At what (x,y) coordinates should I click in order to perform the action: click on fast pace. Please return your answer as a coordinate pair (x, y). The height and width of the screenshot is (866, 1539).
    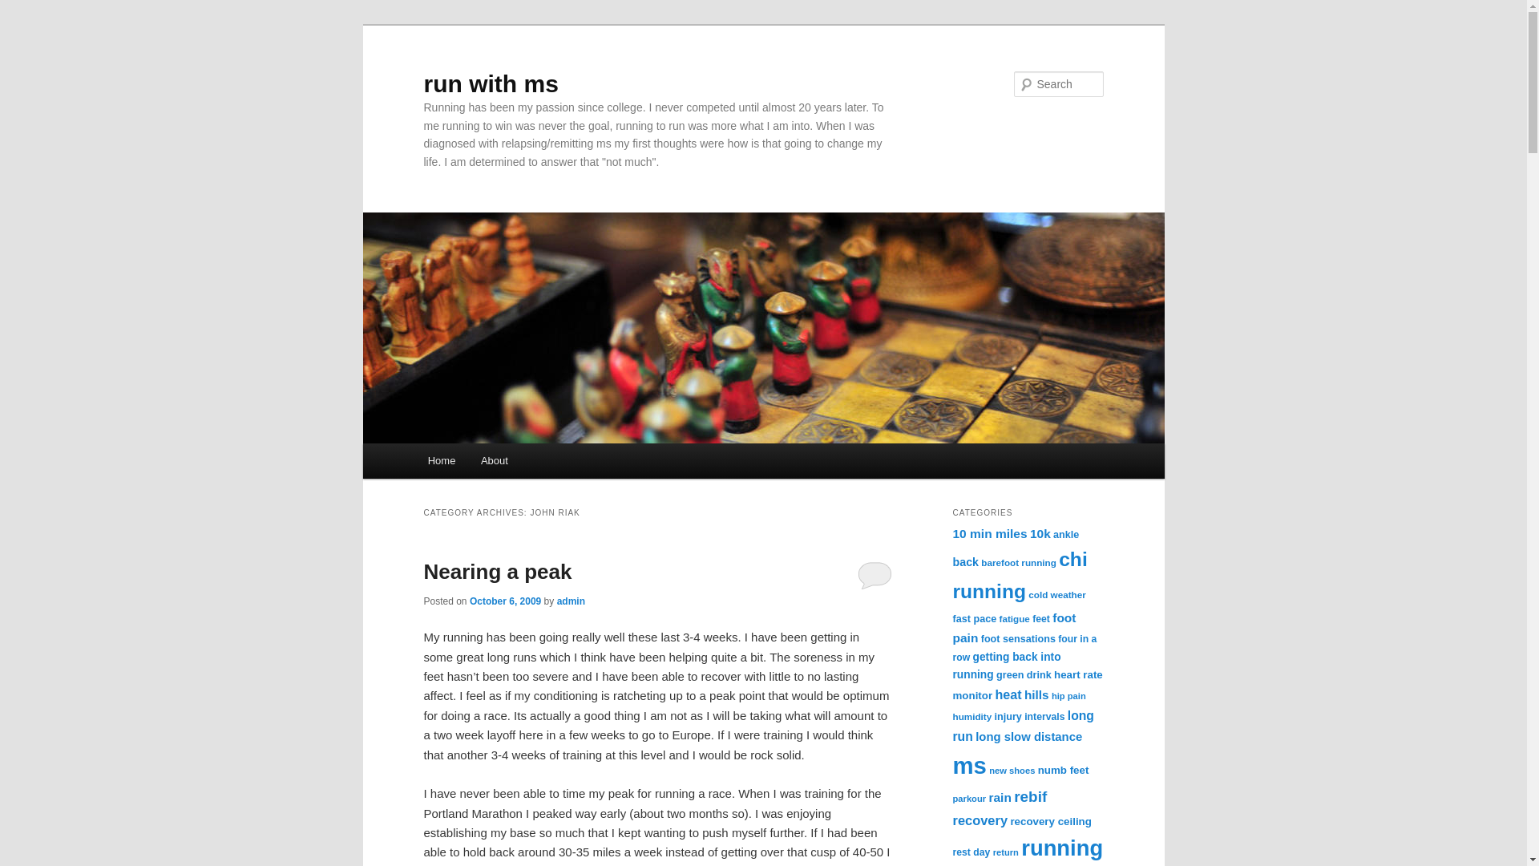
    Looking at the image, I should click on (974, 618).